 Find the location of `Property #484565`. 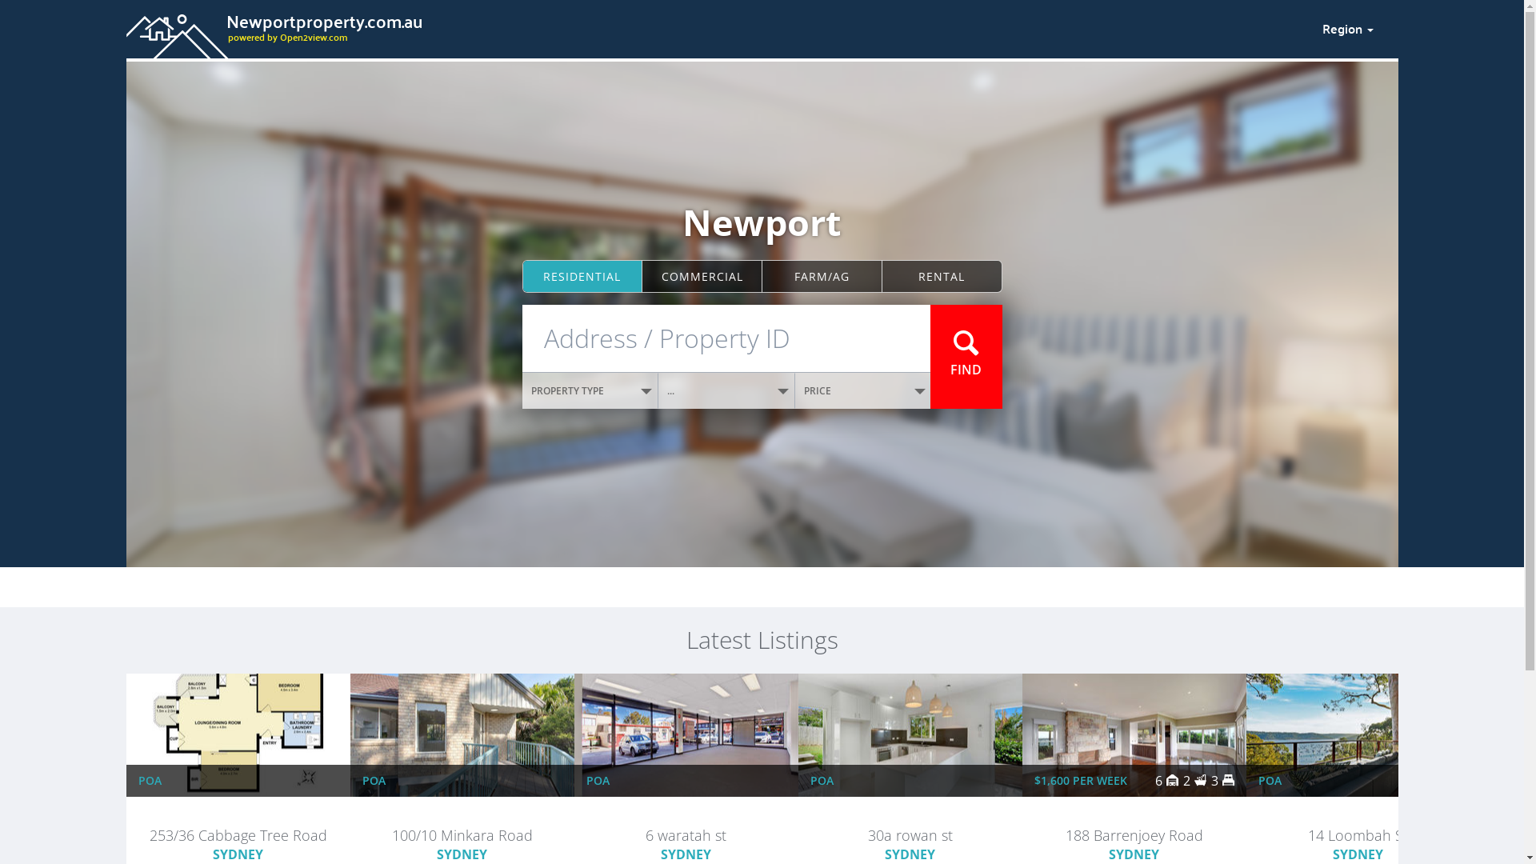

Property #484565 is located at coordinates (910, 818).